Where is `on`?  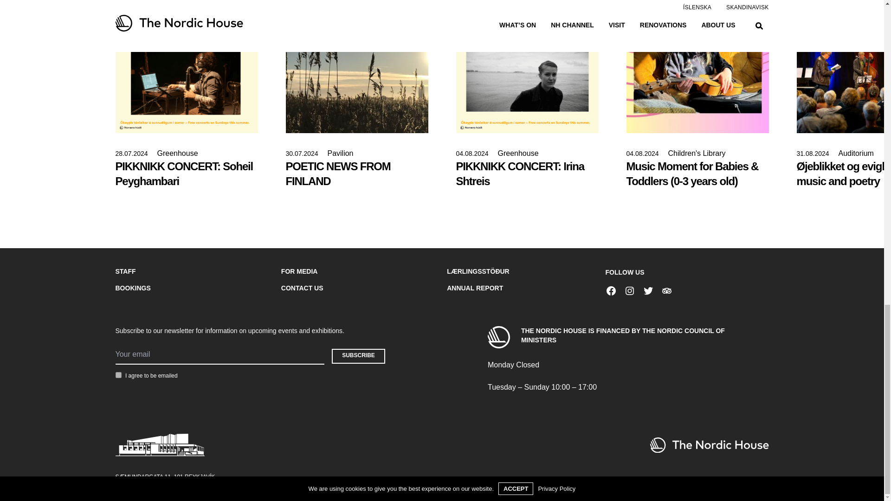
on is located at coordinates (118, 375).